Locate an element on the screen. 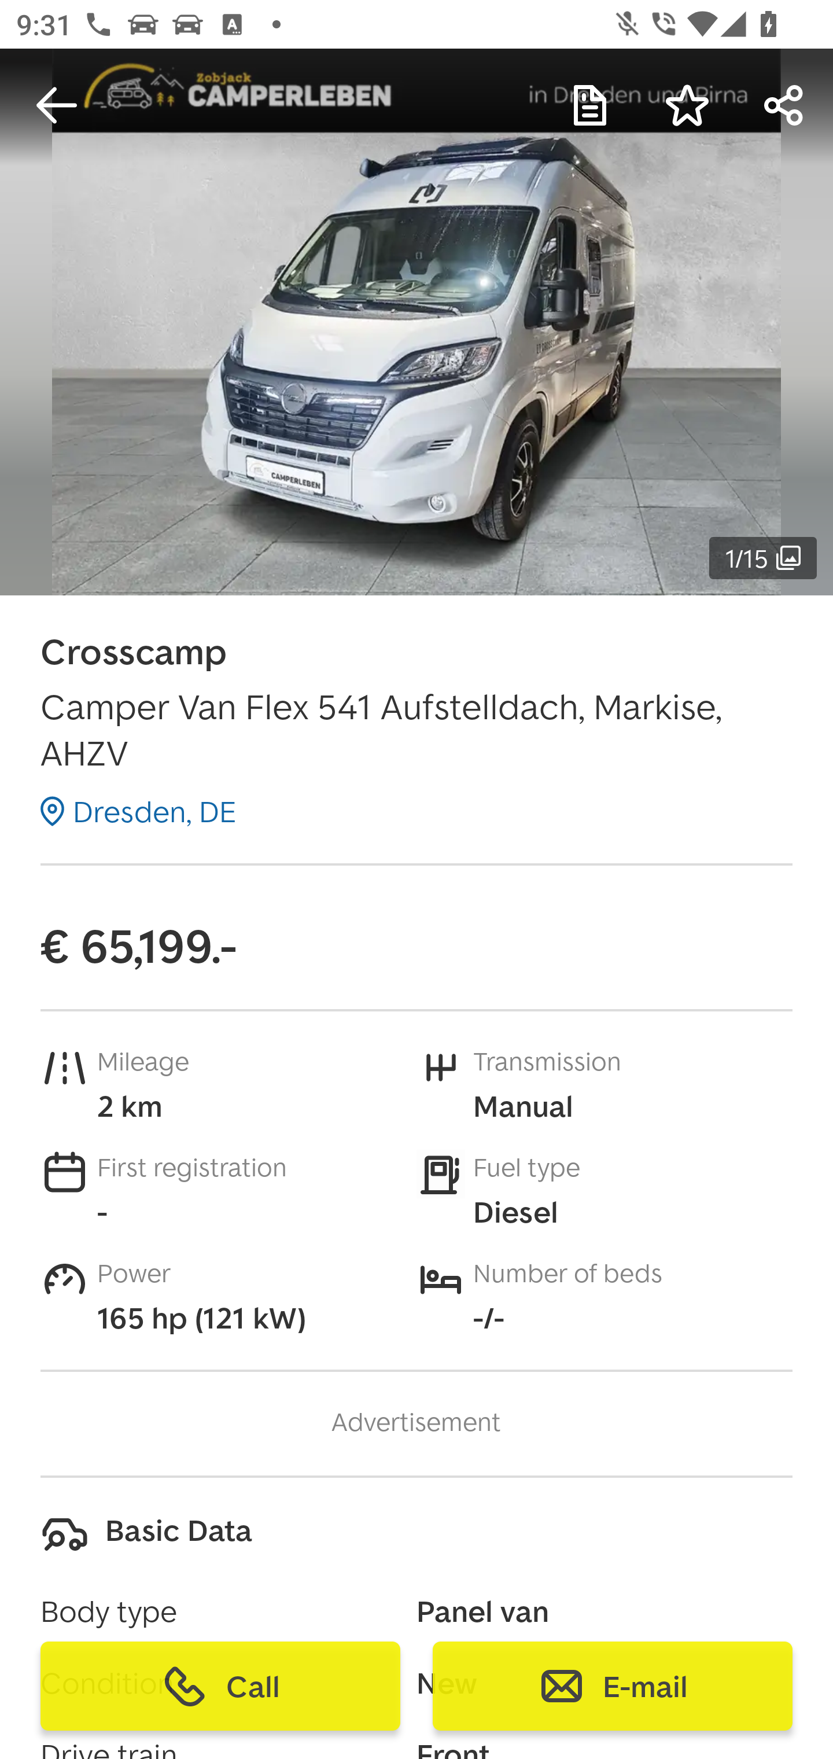 The image size is (833, 1759). Call is located at coordinates (220, 1686).